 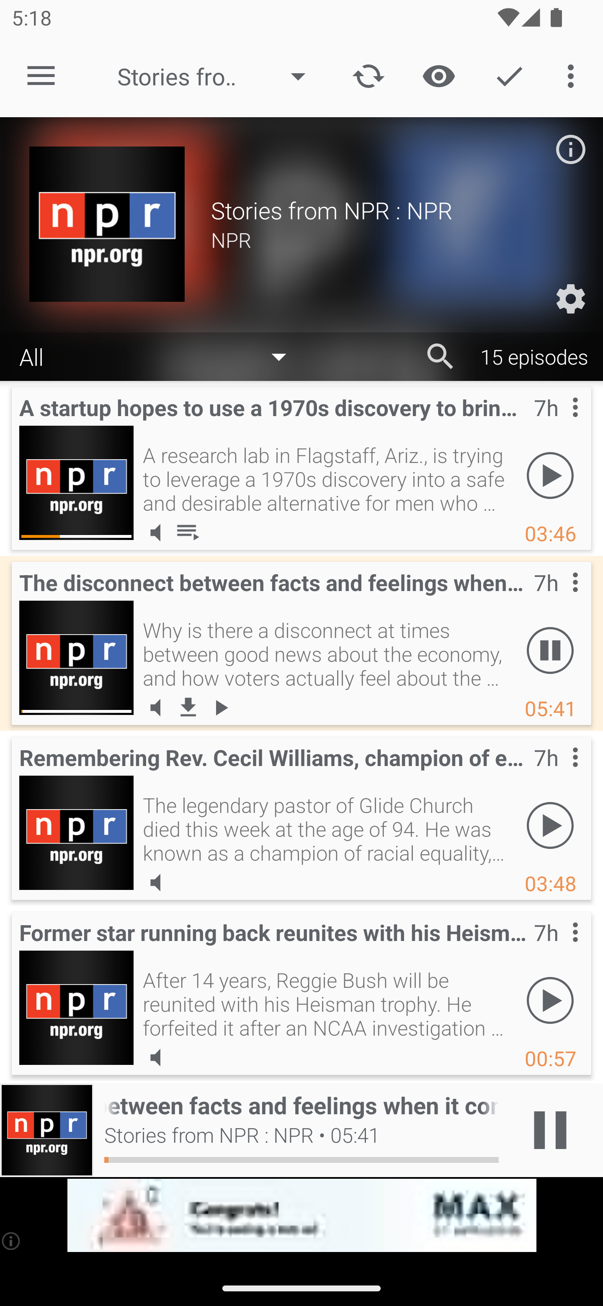 What do you see at coordinates (41, 76) in the screenshot?
I see `Open navigation sidebar` at bounding box center [41, 76].